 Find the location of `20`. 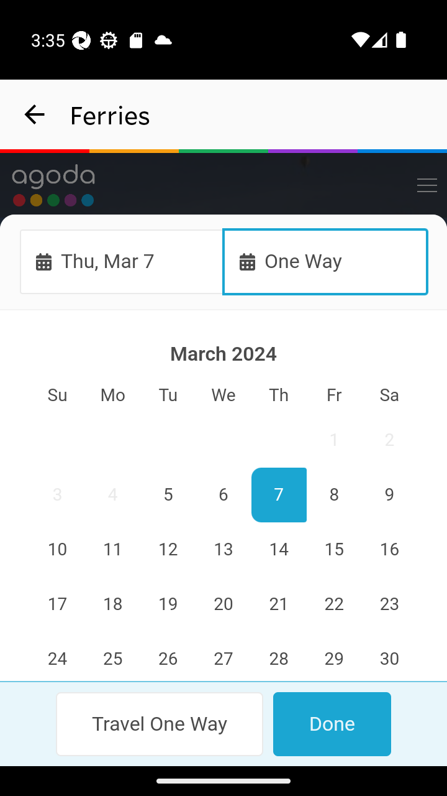

20 is located at coordinates (223, 604).